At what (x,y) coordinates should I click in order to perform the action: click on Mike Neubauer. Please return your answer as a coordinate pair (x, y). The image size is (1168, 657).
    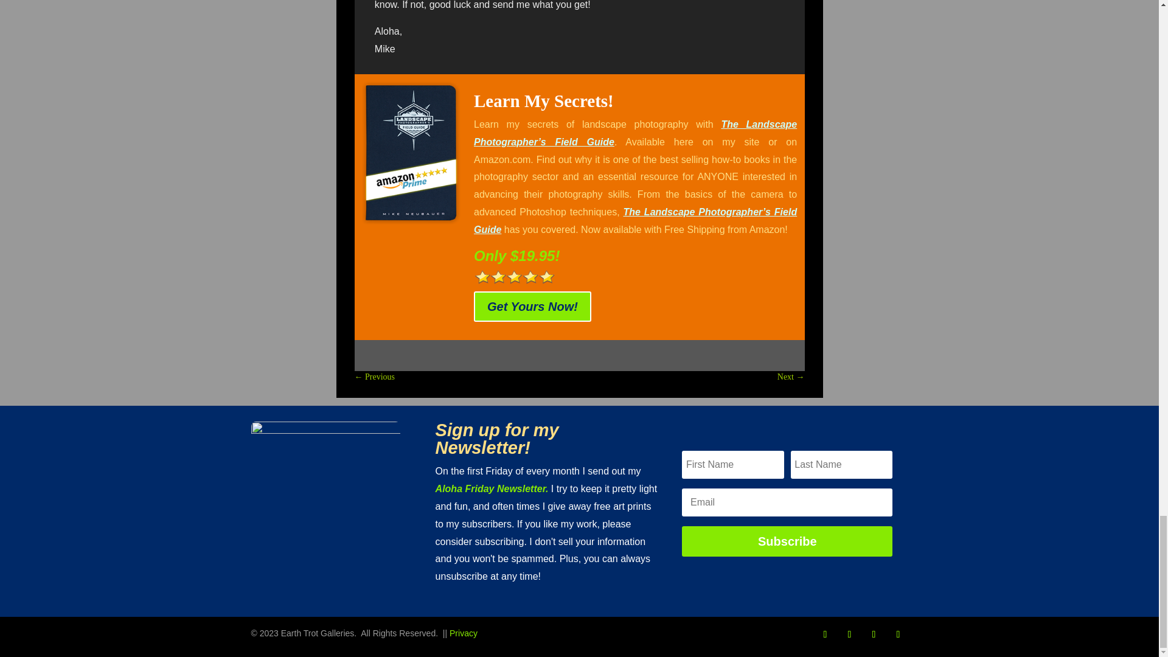
    Looking at the image, I should click on (325, 496).